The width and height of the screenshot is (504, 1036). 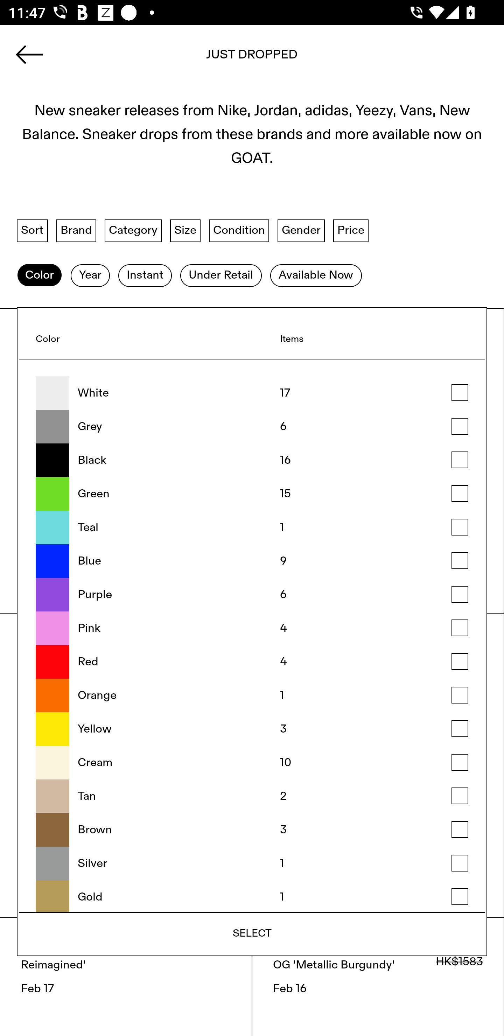 I want to click on Sort, so click(x=32, y=230).